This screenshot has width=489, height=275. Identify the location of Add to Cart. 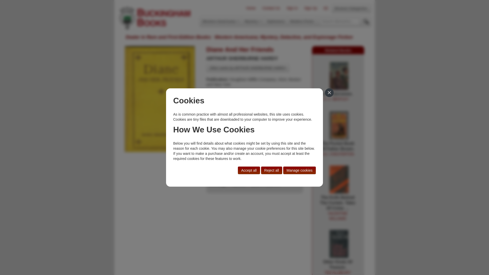
(291, 157).